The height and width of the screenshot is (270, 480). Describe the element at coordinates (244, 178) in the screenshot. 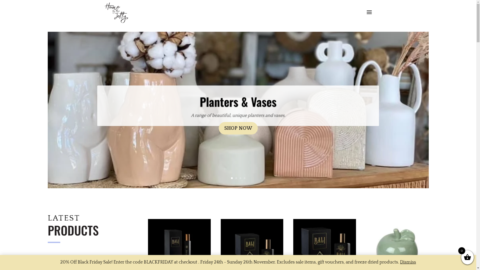

I see `4` at that location.